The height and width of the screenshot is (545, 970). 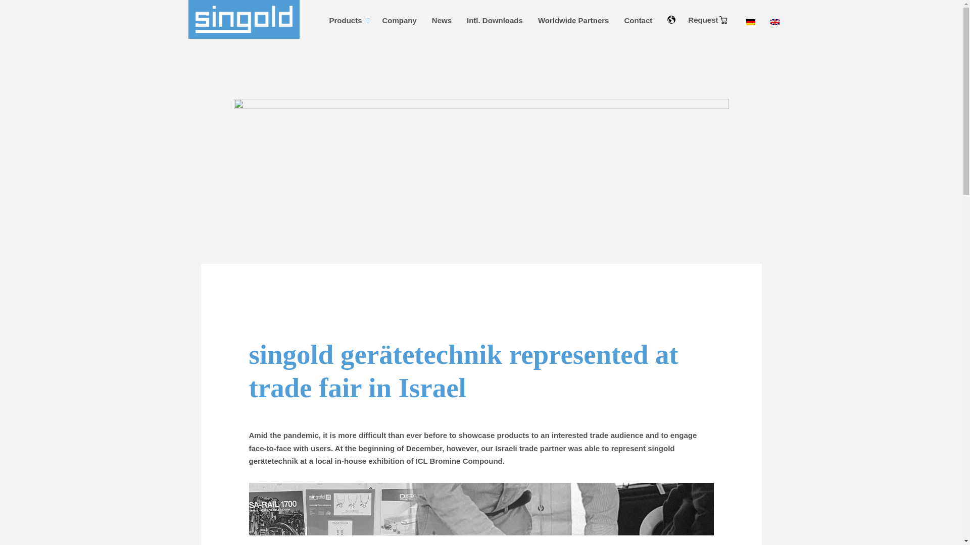 I want to click on Request, so click(x=708, y=20).